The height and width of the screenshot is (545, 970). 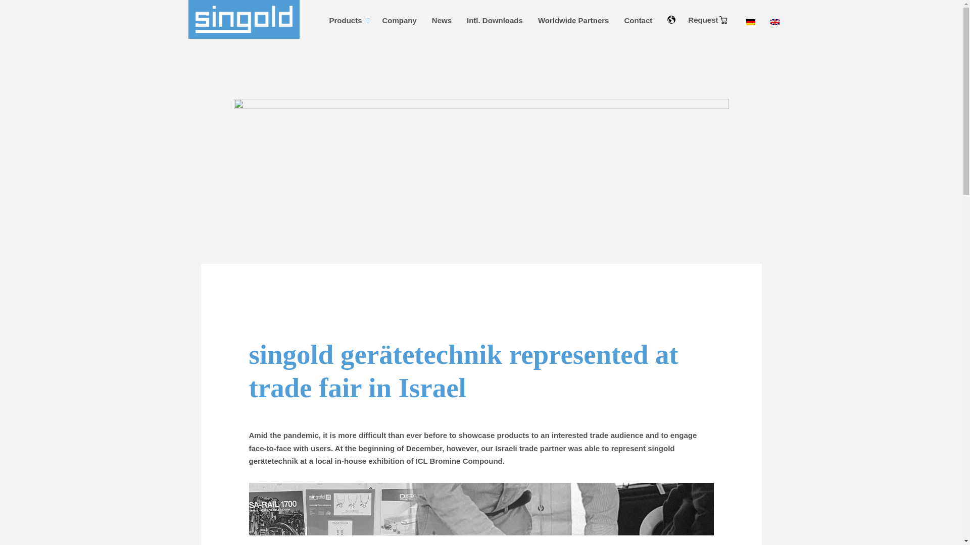 I want to click on Request, so click(x=708, y=20).